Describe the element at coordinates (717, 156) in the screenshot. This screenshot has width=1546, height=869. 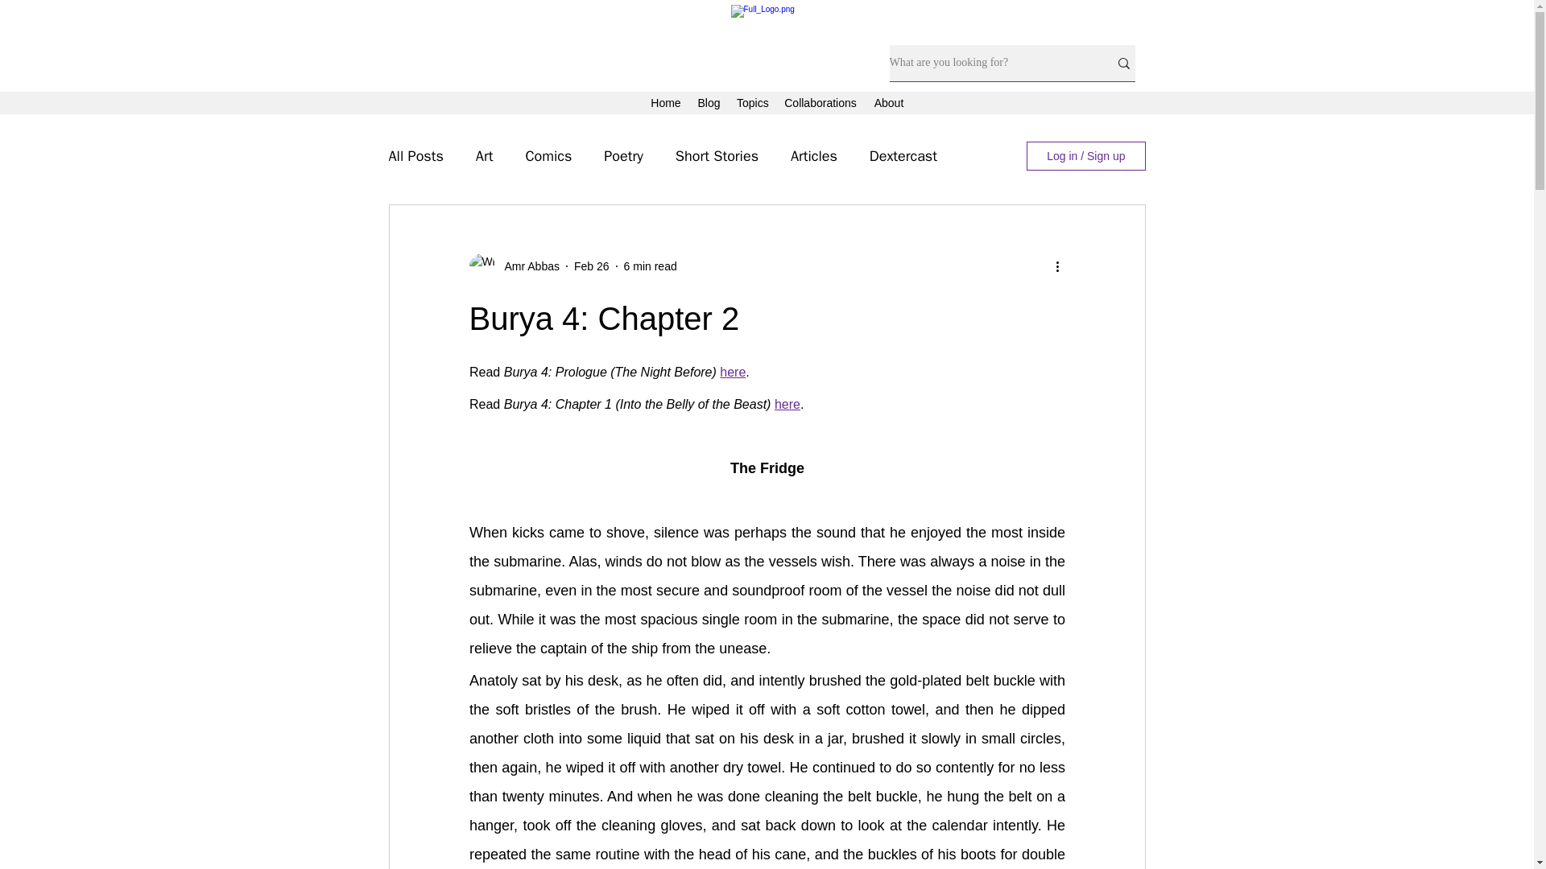
I see `Short Stories` at that location.